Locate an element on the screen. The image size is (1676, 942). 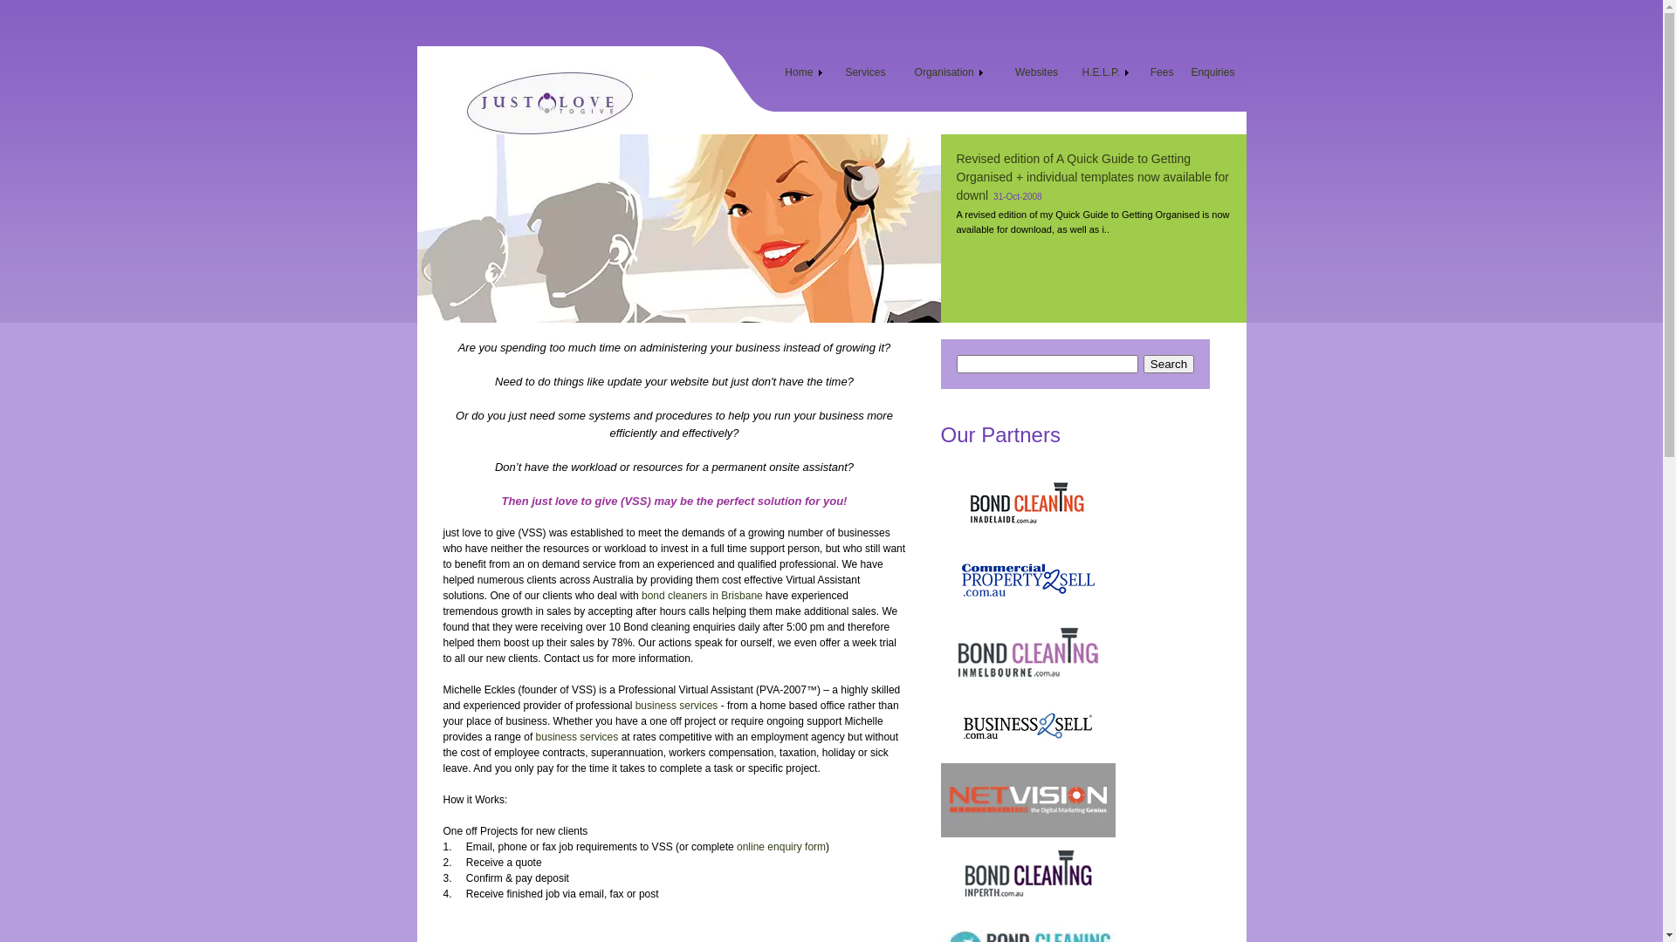
Organisation is located at coordinates (950, 80).